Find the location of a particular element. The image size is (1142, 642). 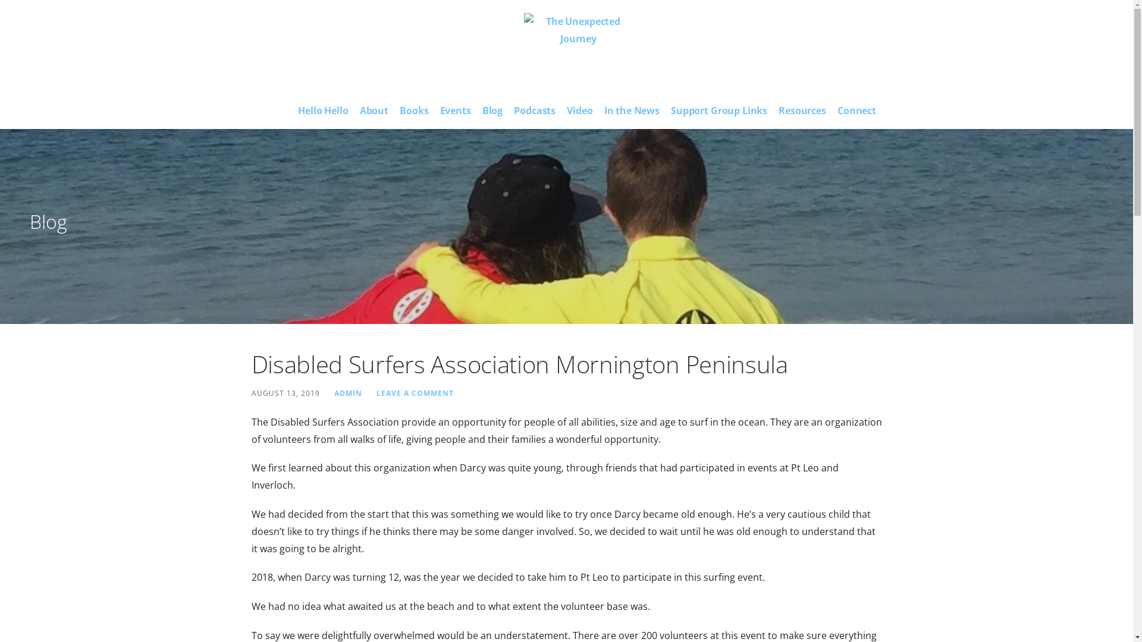

The Unexpected Journey is located at coordinates (388, 102).